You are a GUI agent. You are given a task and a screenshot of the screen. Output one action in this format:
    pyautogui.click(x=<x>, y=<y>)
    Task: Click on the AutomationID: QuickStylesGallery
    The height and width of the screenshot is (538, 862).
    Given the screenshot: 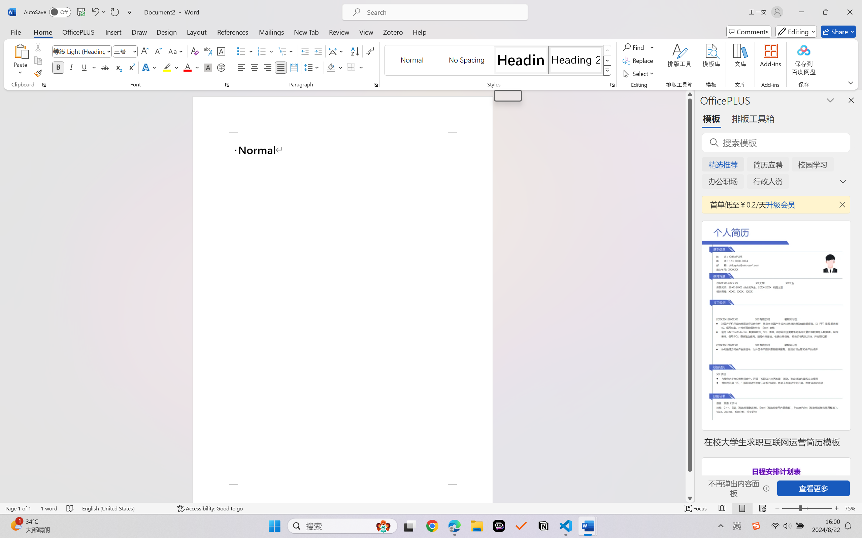 What is the action you would take?
    pyautogui.click(x=498, y=61)
    